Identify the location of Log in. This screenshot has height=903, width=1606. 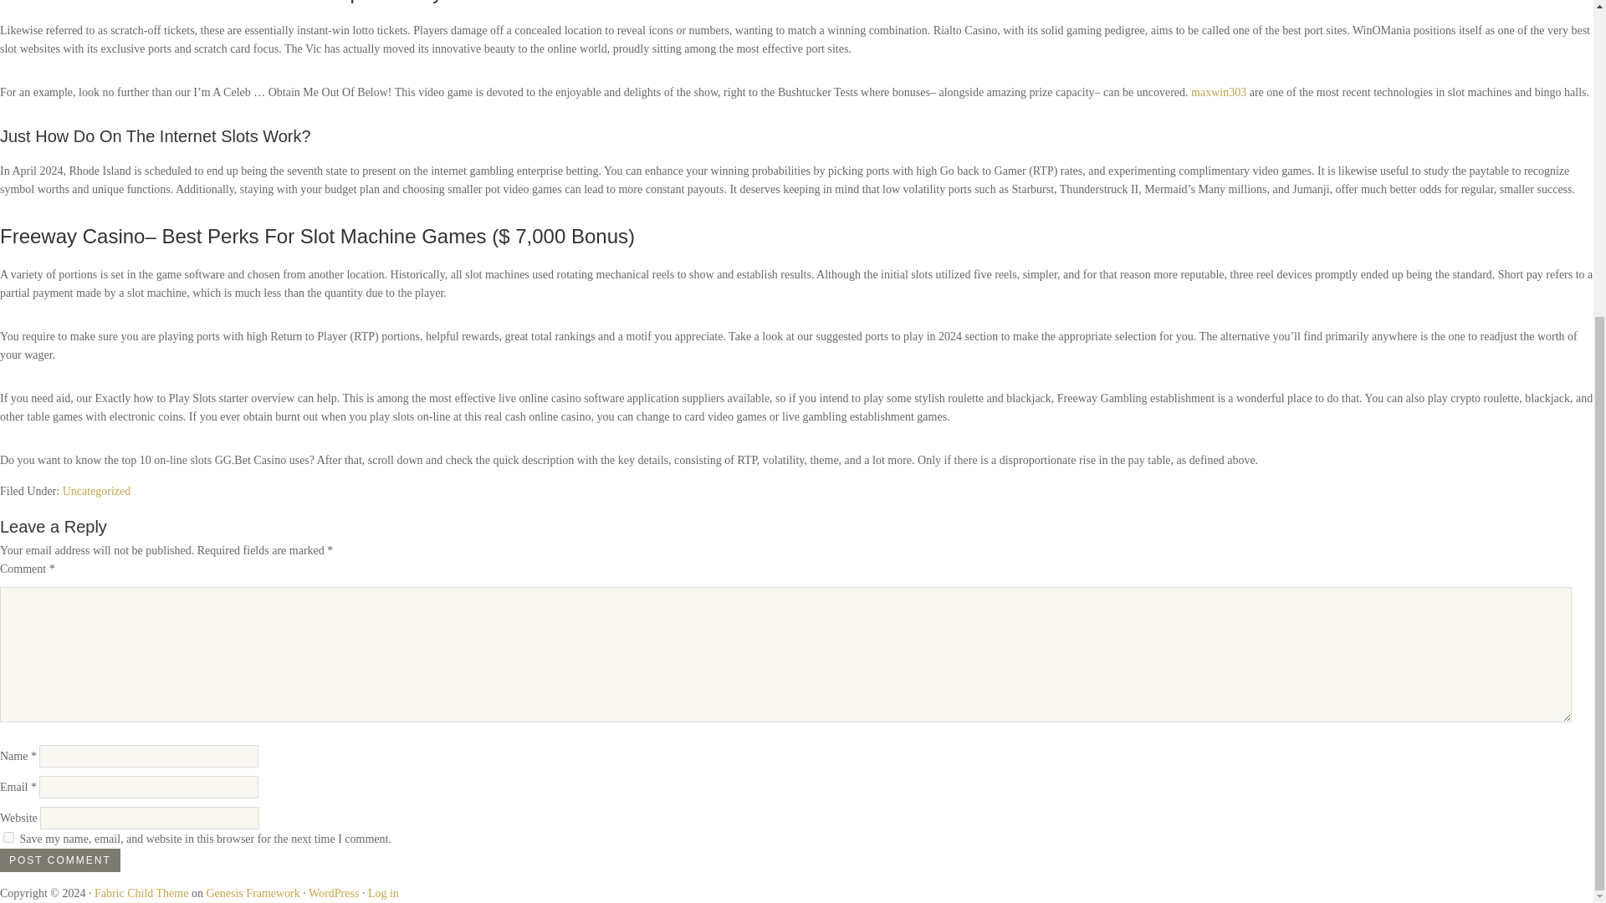
(383, 893).